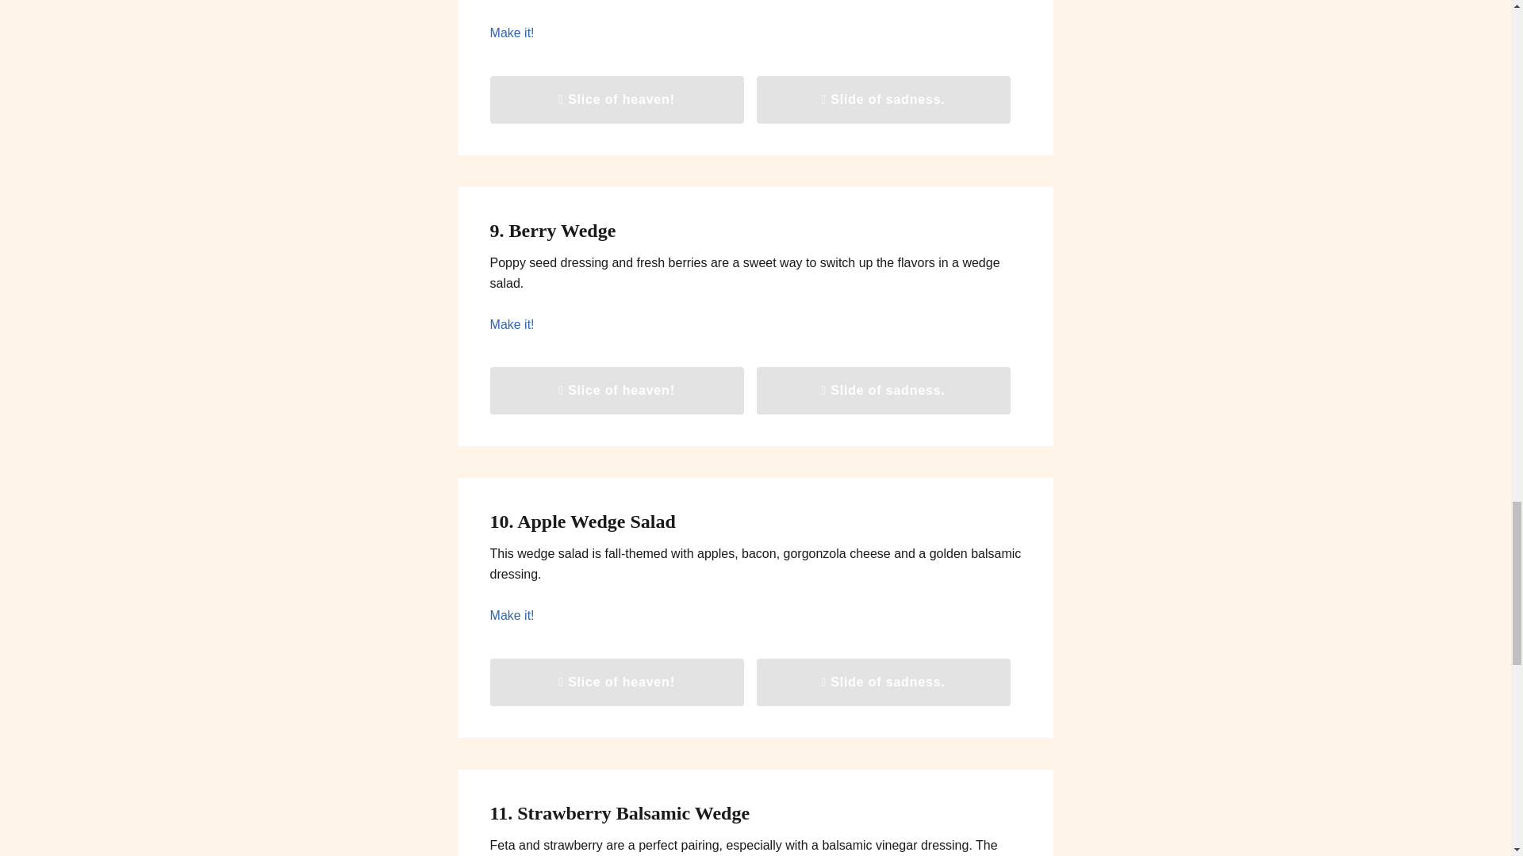 This screenshot has width=1523, height=856. I want to click on Make it!, so click(512, 323).